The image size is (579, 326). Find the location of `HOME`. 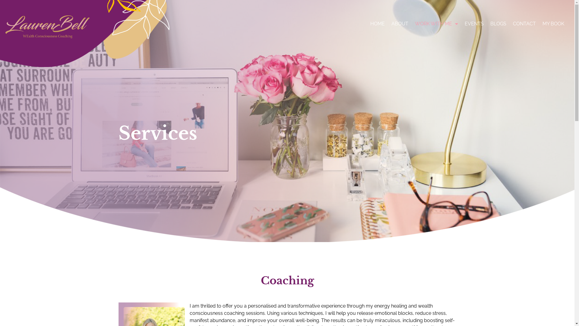

HOME is located at coordinates (378, 24).